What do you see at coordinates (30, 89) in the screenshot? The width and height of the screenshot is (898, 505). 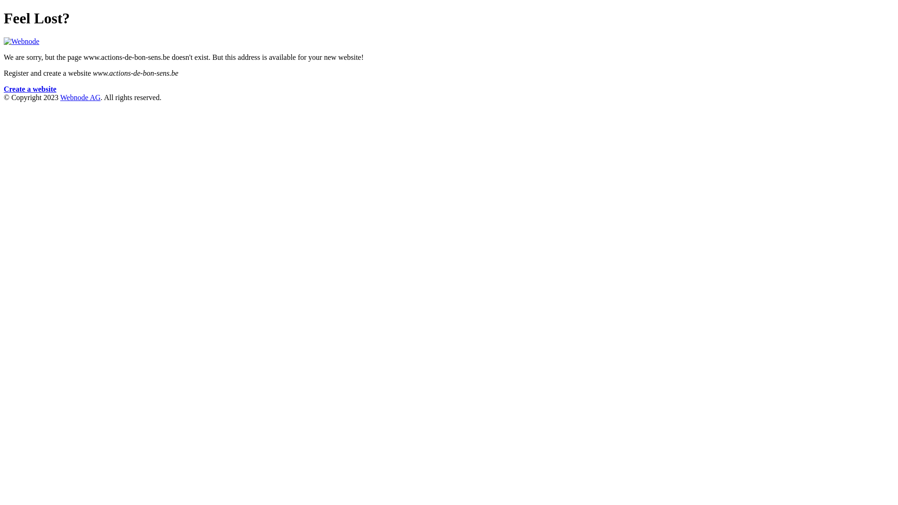 I see `Create a website` at bounding box center [30, 89].